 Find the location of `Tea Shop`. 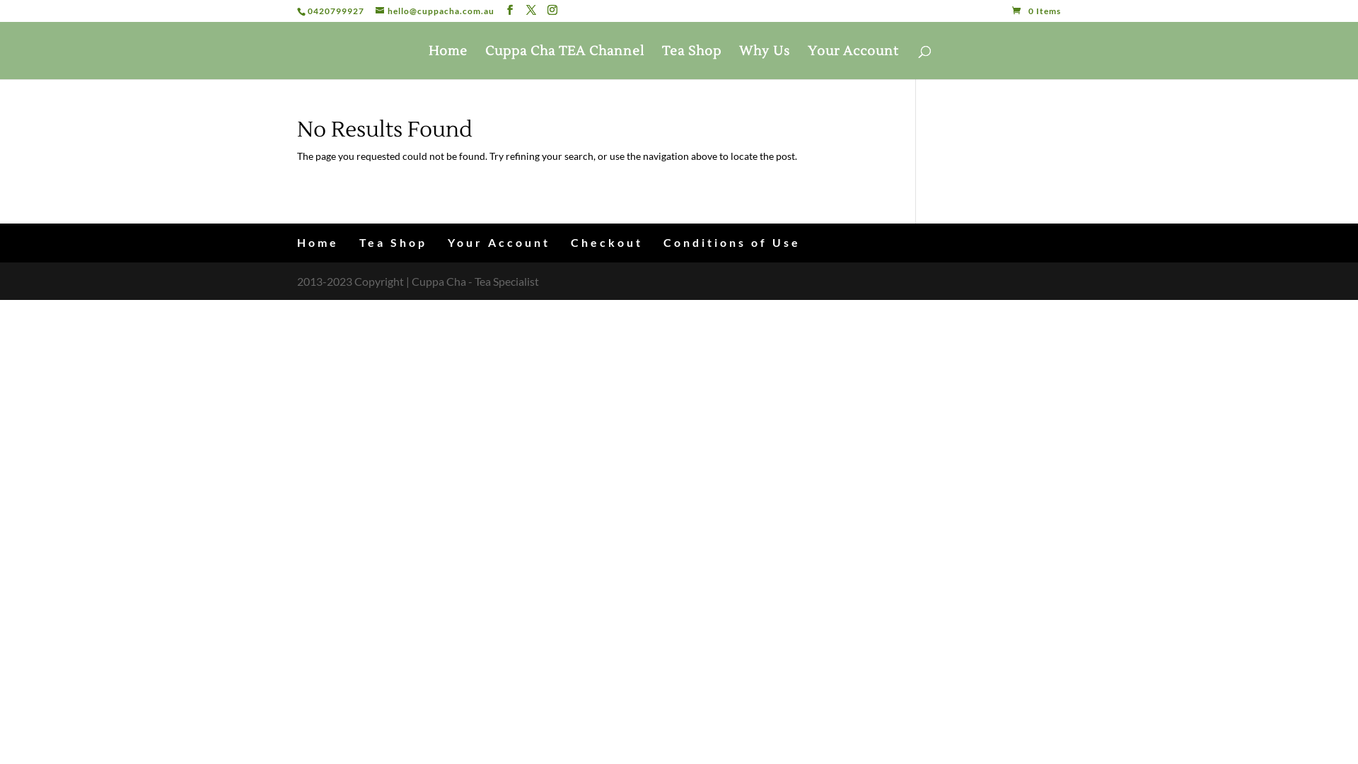

Tea Shop is located at coordinates (393, 242).